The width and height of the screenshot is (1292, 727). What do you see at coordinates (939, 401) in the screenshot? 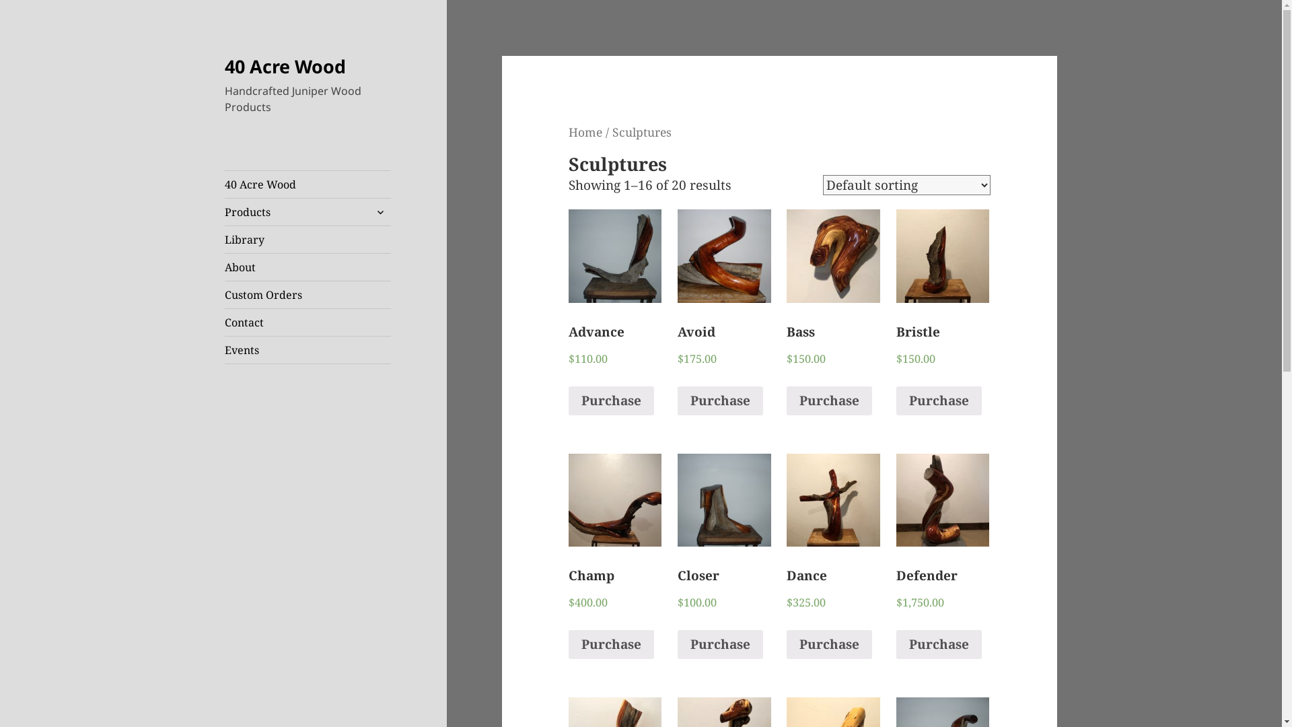
I see `Purchase` at bounding box center [939, 401].